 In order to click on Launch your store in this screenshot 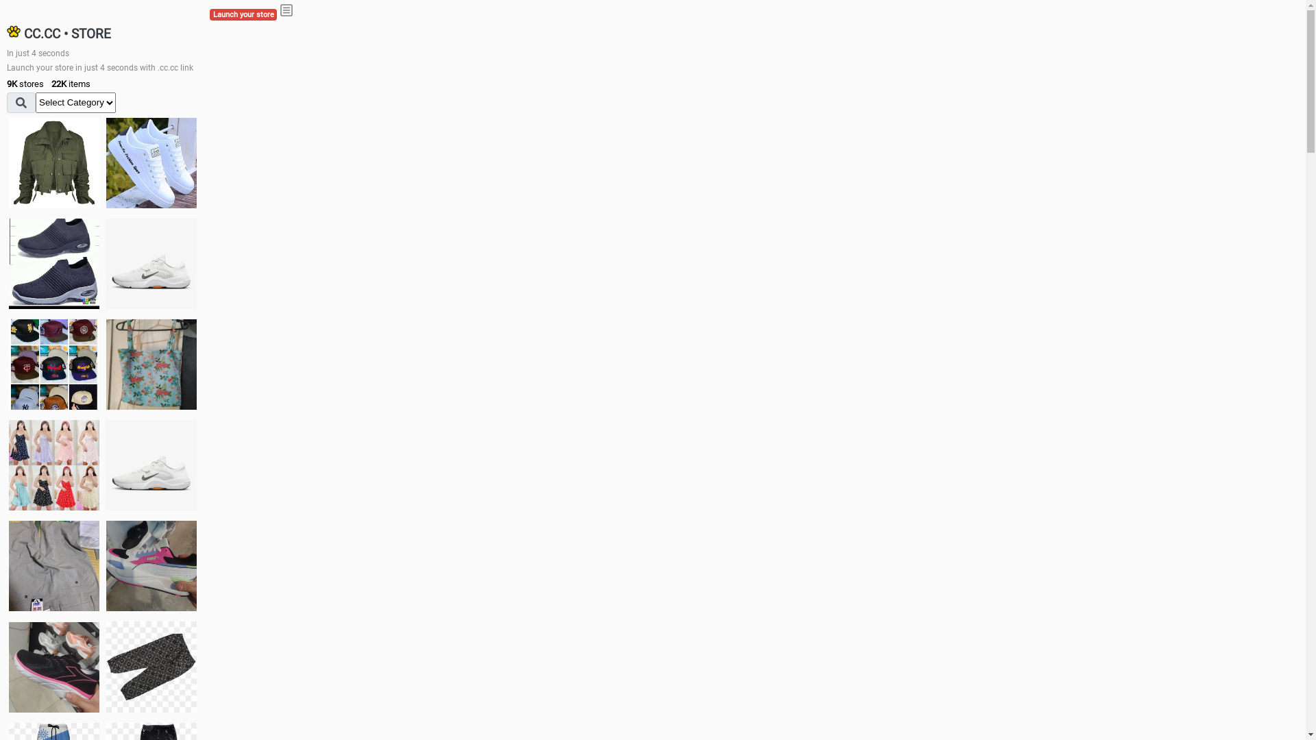, I will do `click(243, 15)`.